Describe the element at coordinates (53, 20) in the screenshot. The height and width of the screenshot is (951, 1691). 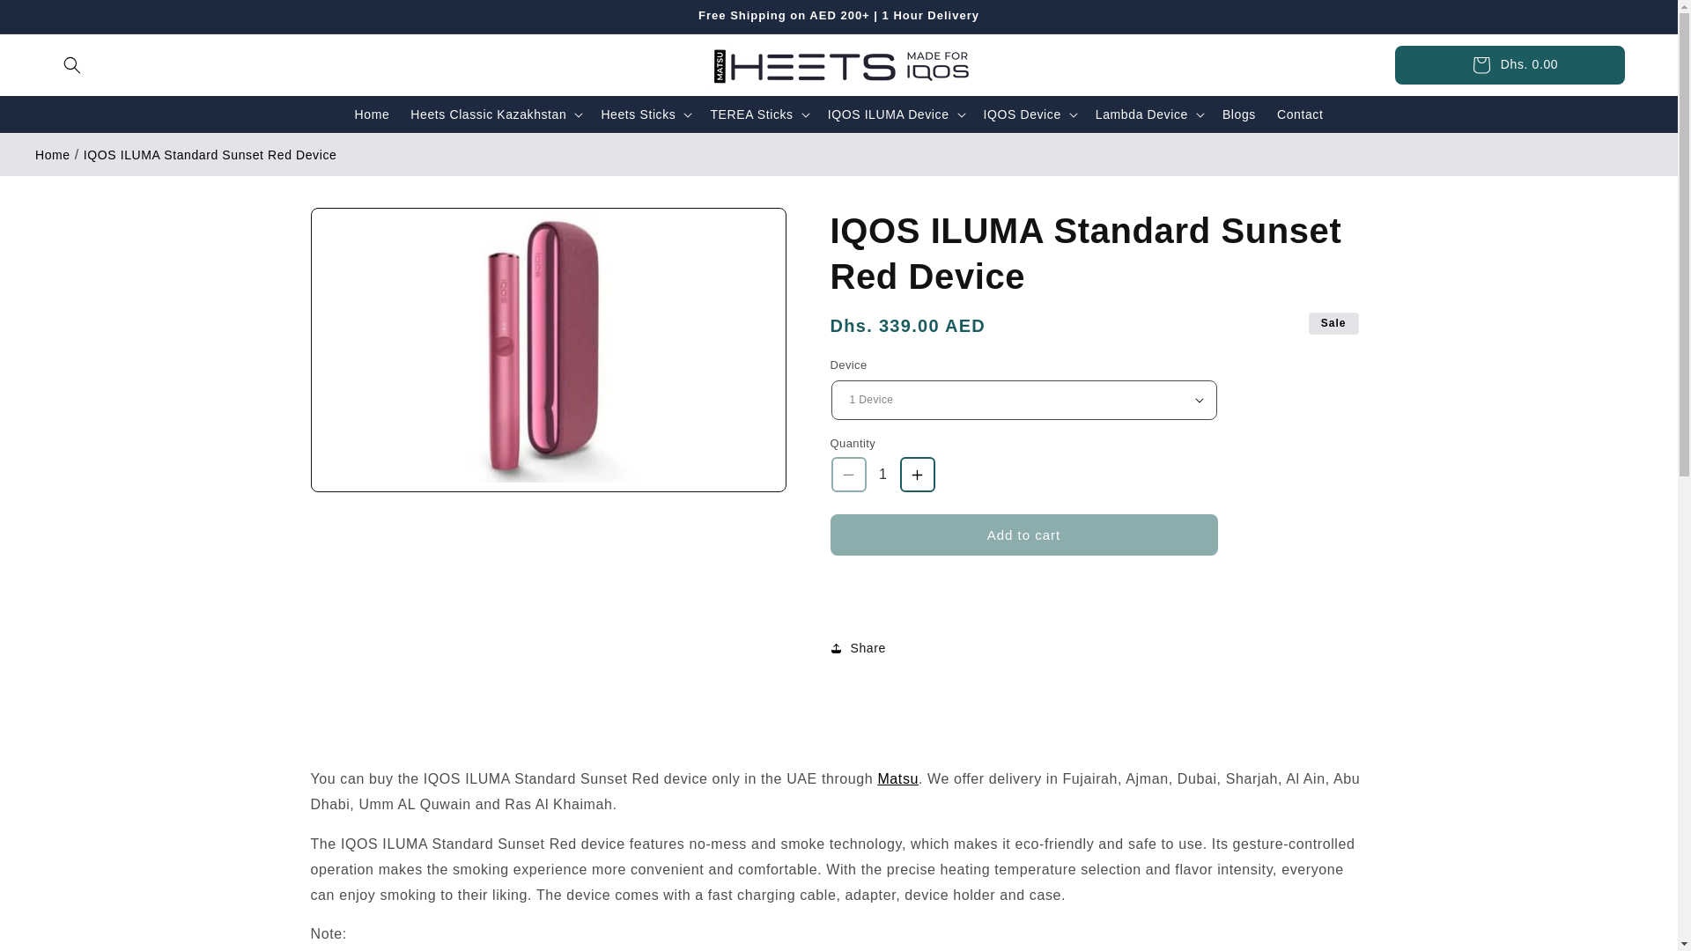
I see `Skip to content` at that location.